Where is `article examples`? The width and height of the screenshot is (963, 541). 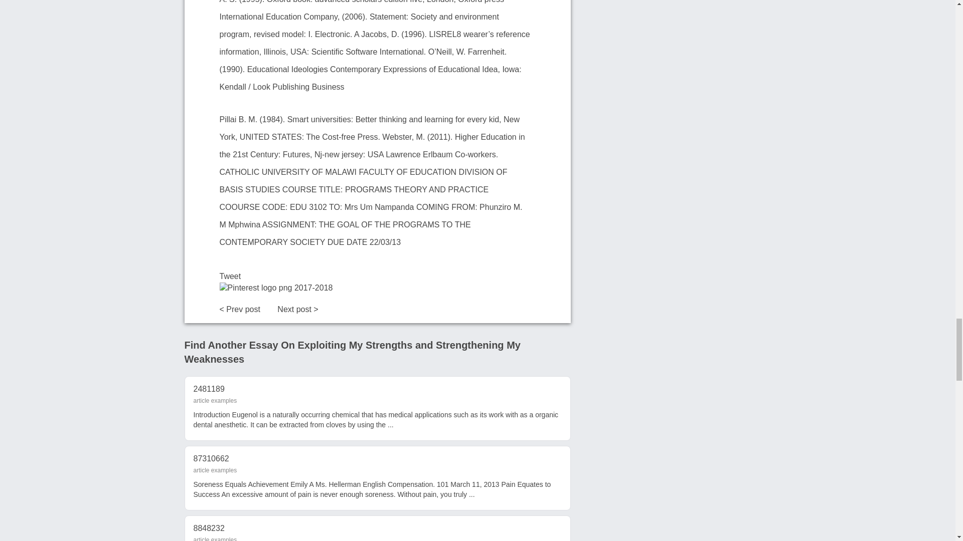 article examples is located at coordinates (215, 539).